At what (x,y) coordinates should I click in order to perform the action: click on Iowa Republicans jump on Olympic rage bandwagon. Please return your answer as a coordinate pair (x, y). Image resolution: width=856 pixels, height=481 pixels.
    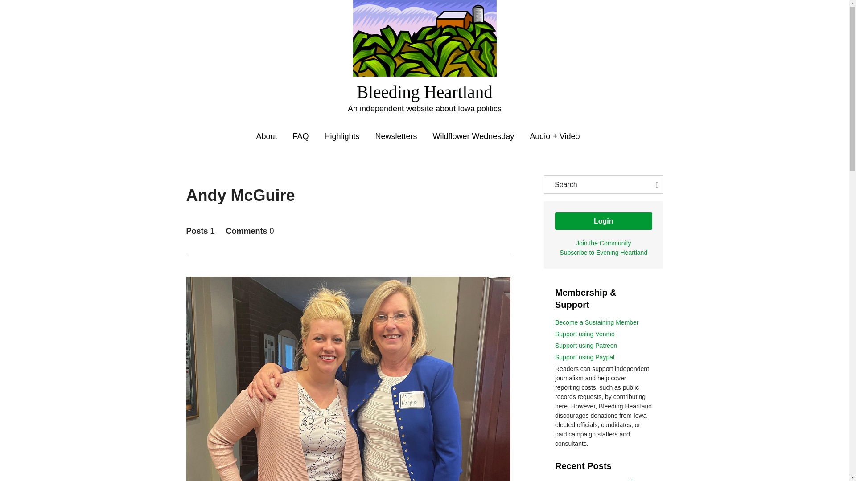
    Looking at the image, I should click on (602, 480).